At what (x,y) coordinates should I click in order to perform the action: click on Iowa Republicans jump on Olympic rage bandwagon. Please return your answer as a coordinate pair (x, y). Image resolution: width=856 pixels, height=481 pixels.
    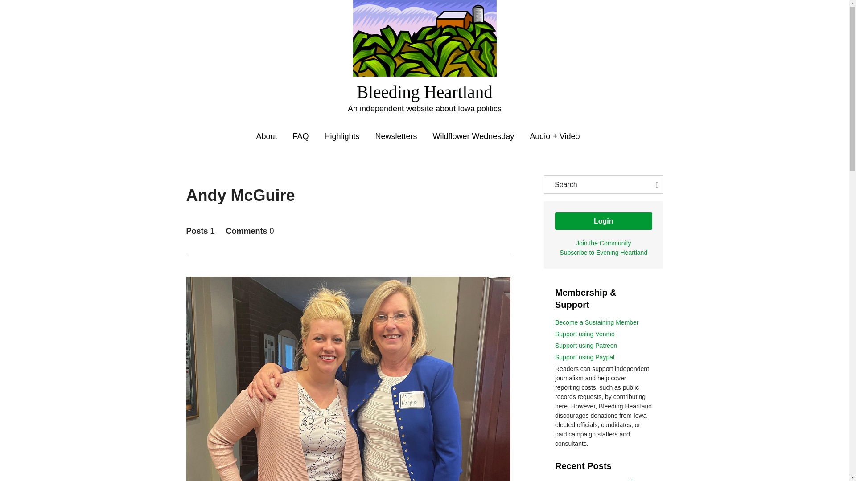
    Looking at the image, I should click on (602, 480).